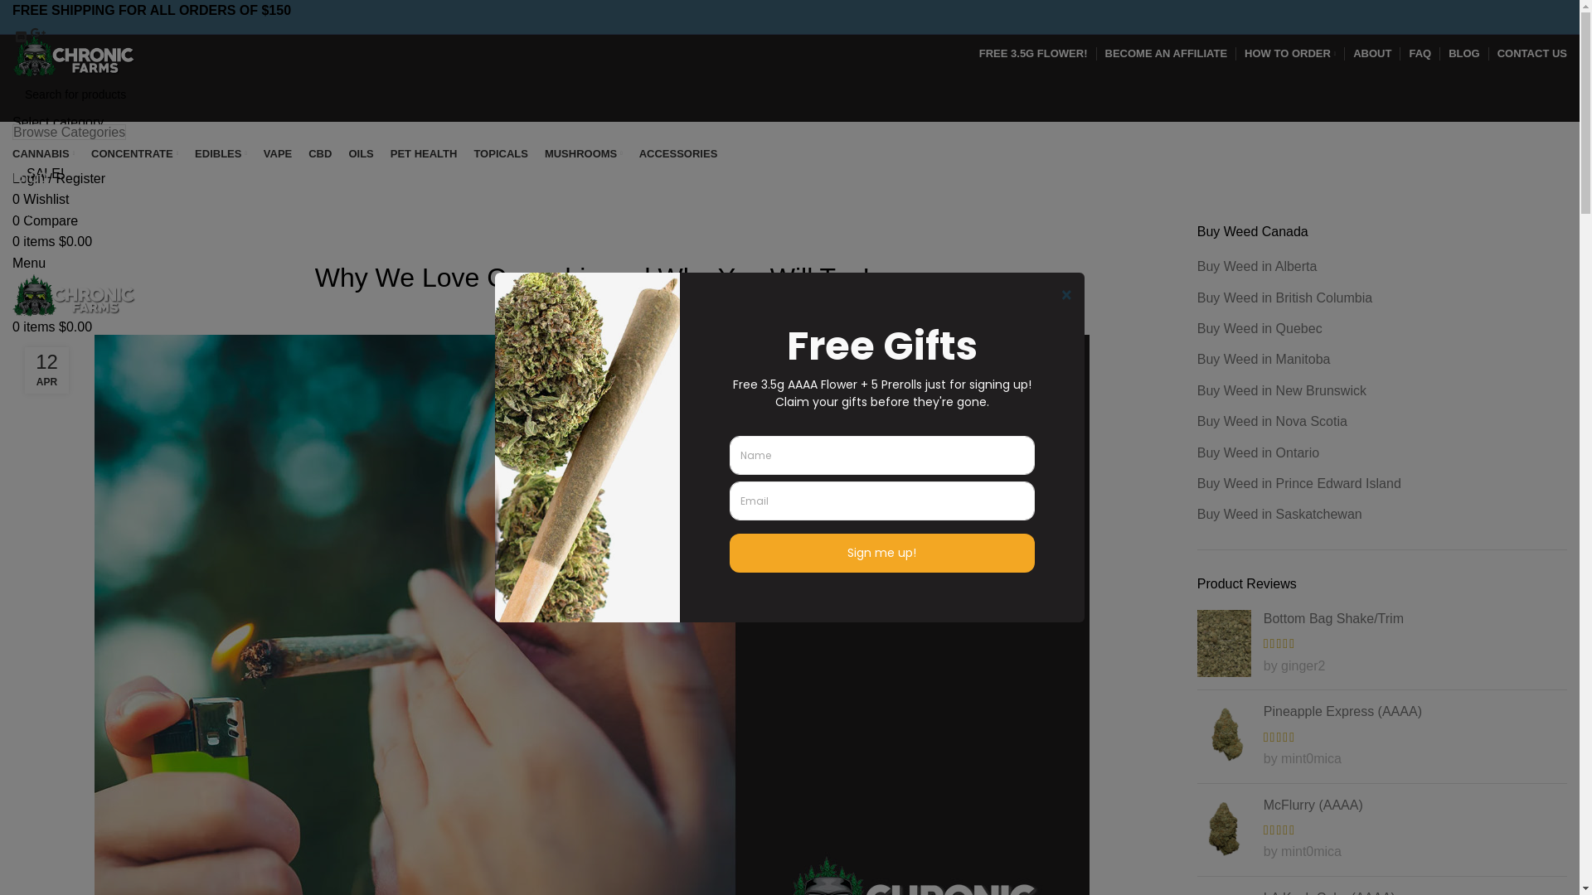 Image resolution: width=1592 pixels, height=895 pixels. I want to click on PET HEALTH, so click(425, 154).